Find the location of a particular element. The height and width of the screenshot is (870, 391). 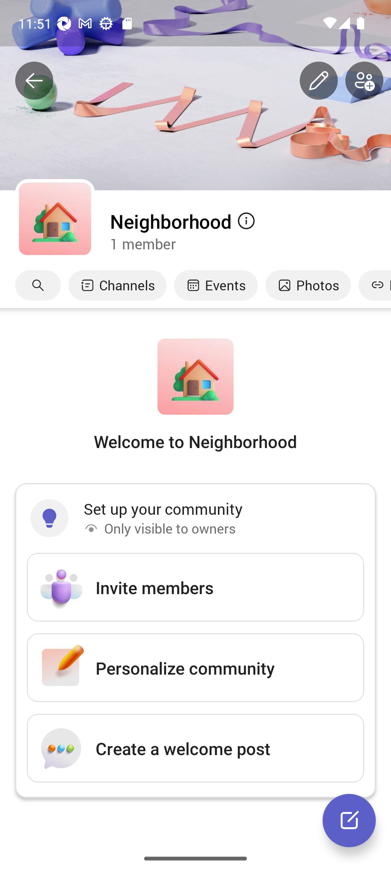

Add members is located at coordinates (364, 81).